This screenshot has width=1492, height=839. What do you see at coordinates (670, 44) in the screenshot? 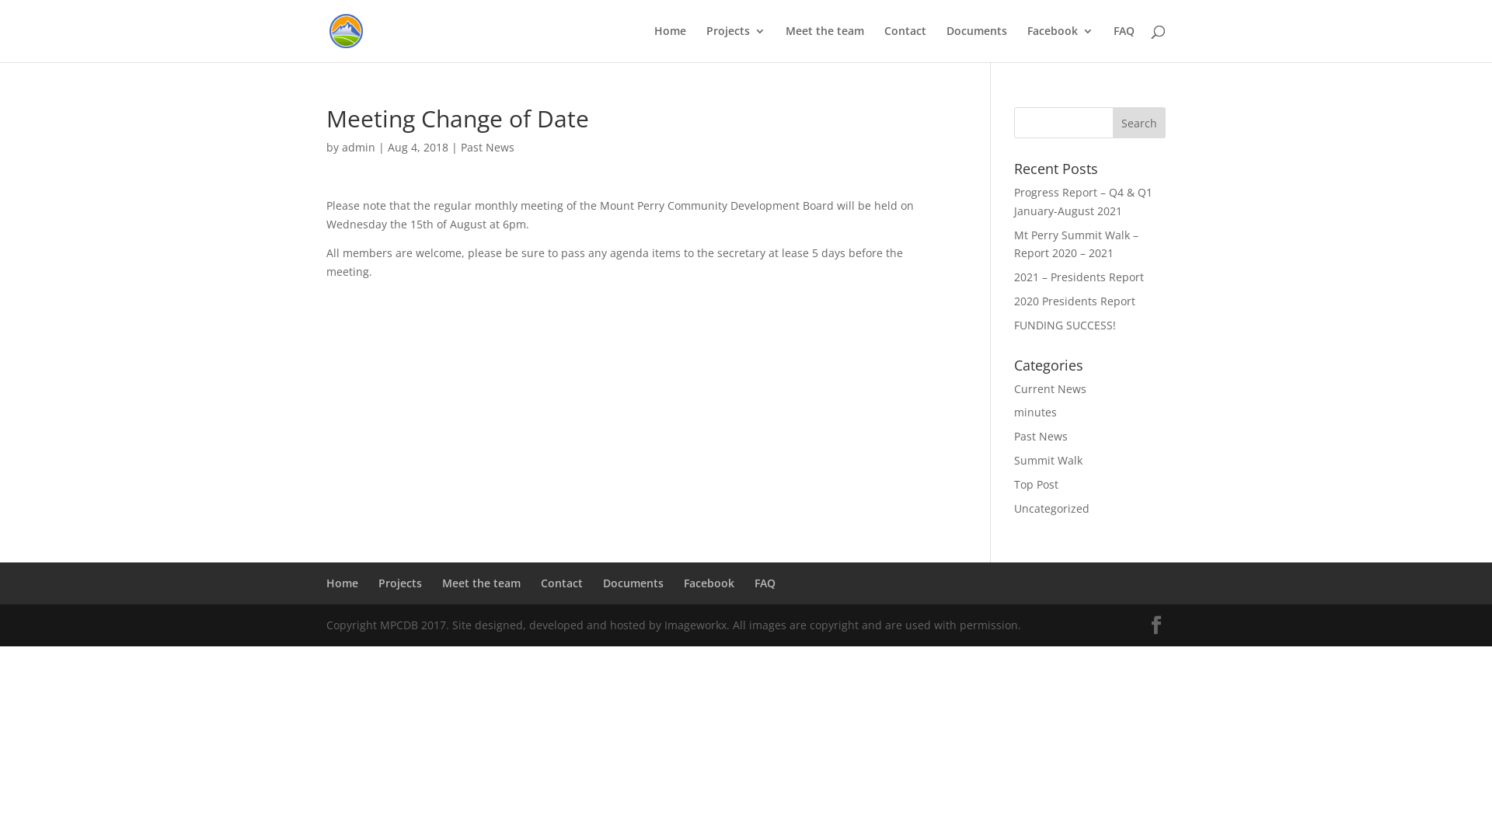
I see `Home` at bounding box center [670, 44].